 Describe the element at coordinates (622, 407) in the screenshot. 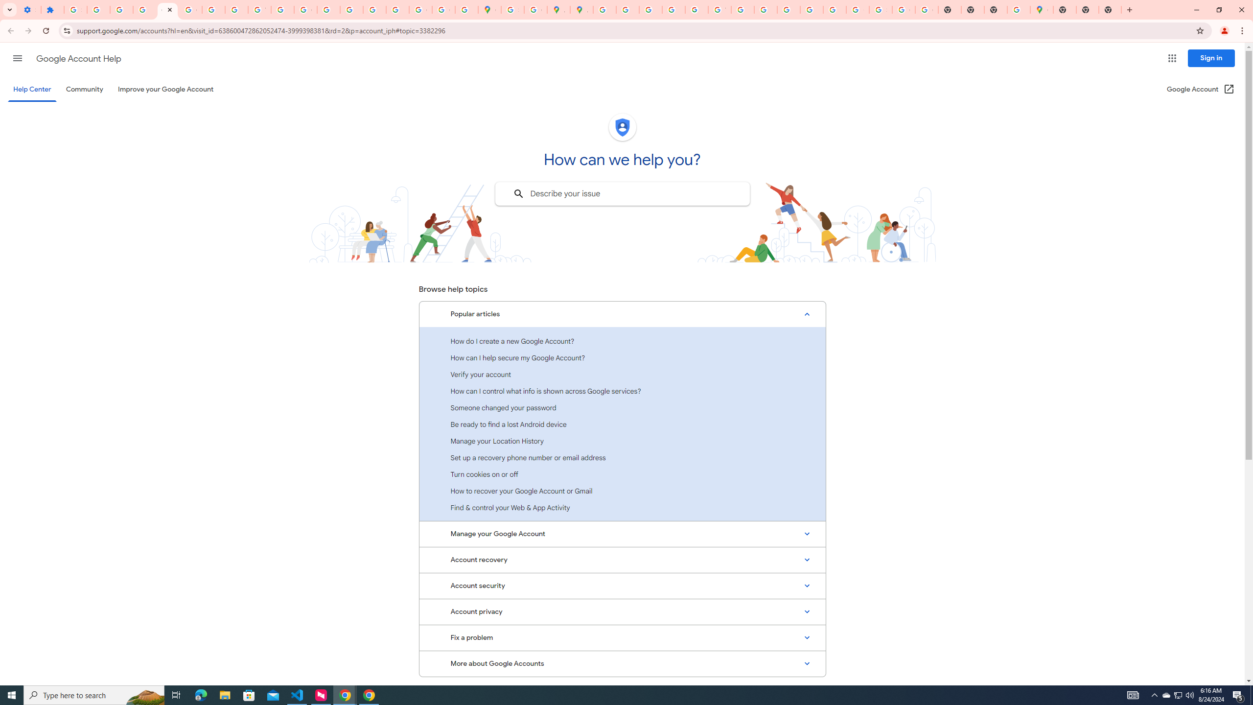

I see `Someone changed your password` at that location.